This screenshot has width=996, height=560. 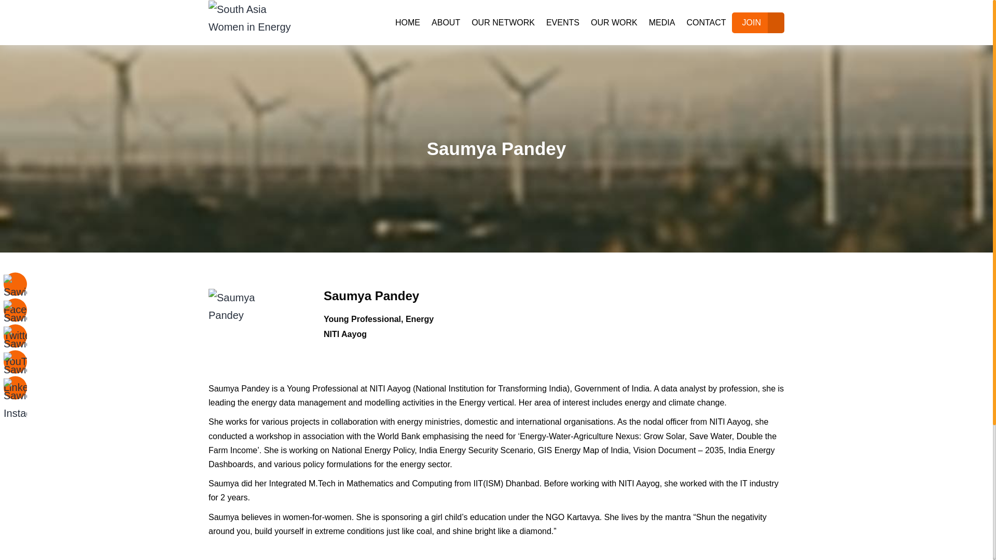 I want to click on ABOUT, so click(x=446, y=22).